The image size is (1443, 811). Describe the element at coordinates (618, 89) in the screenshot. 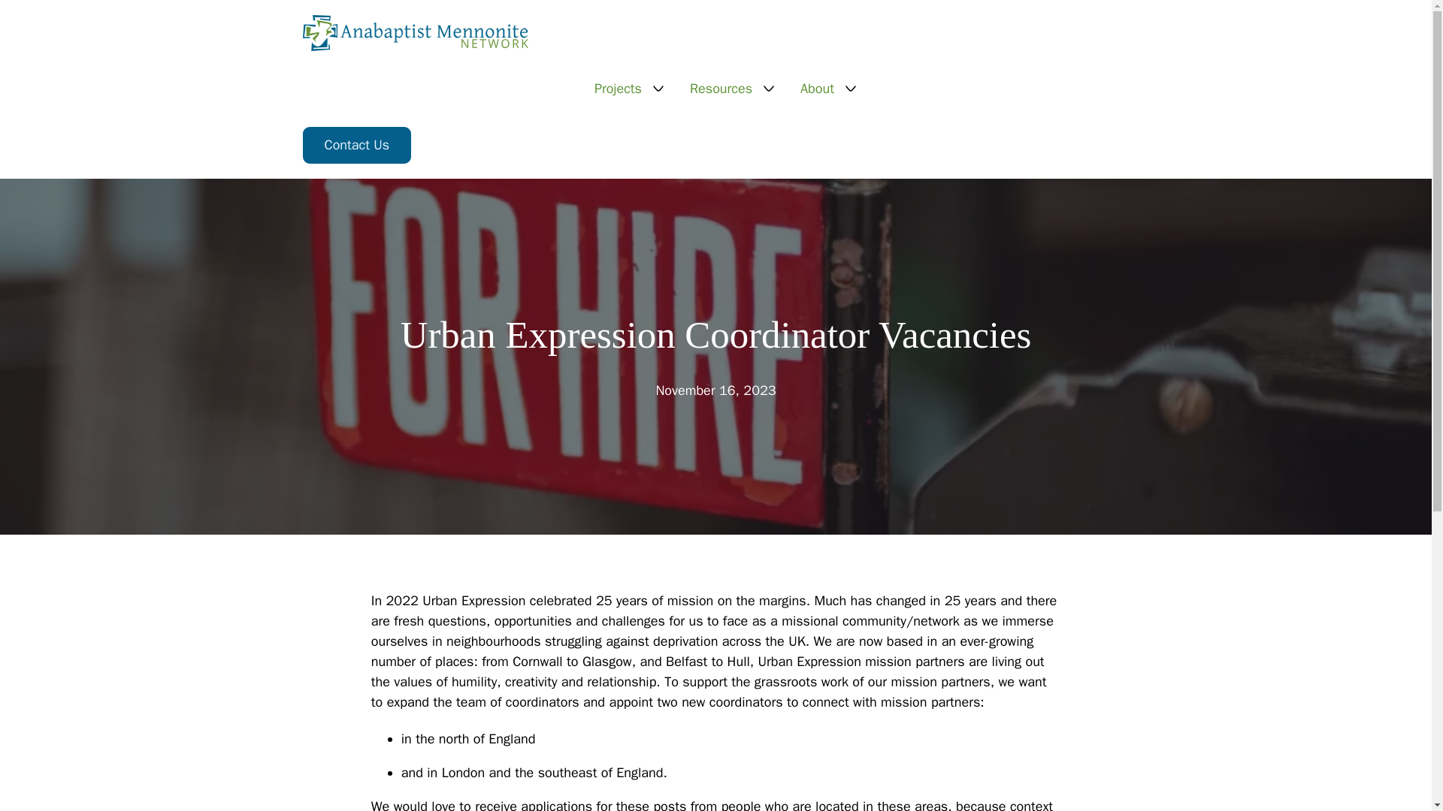

I see `Projects` at that location.